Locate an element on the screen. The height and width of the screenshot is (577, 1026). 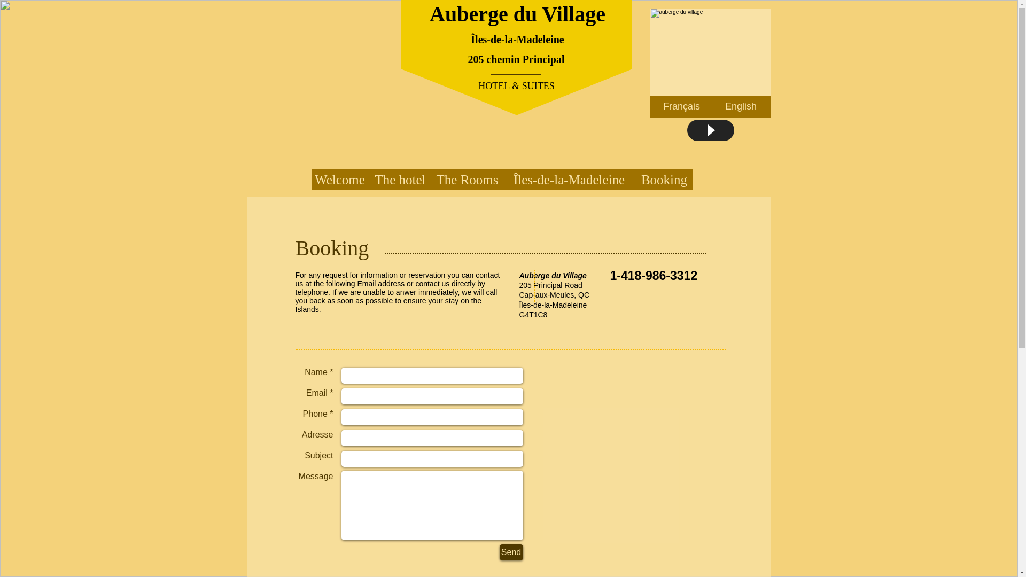
Send is located at coordinates (510, 552).